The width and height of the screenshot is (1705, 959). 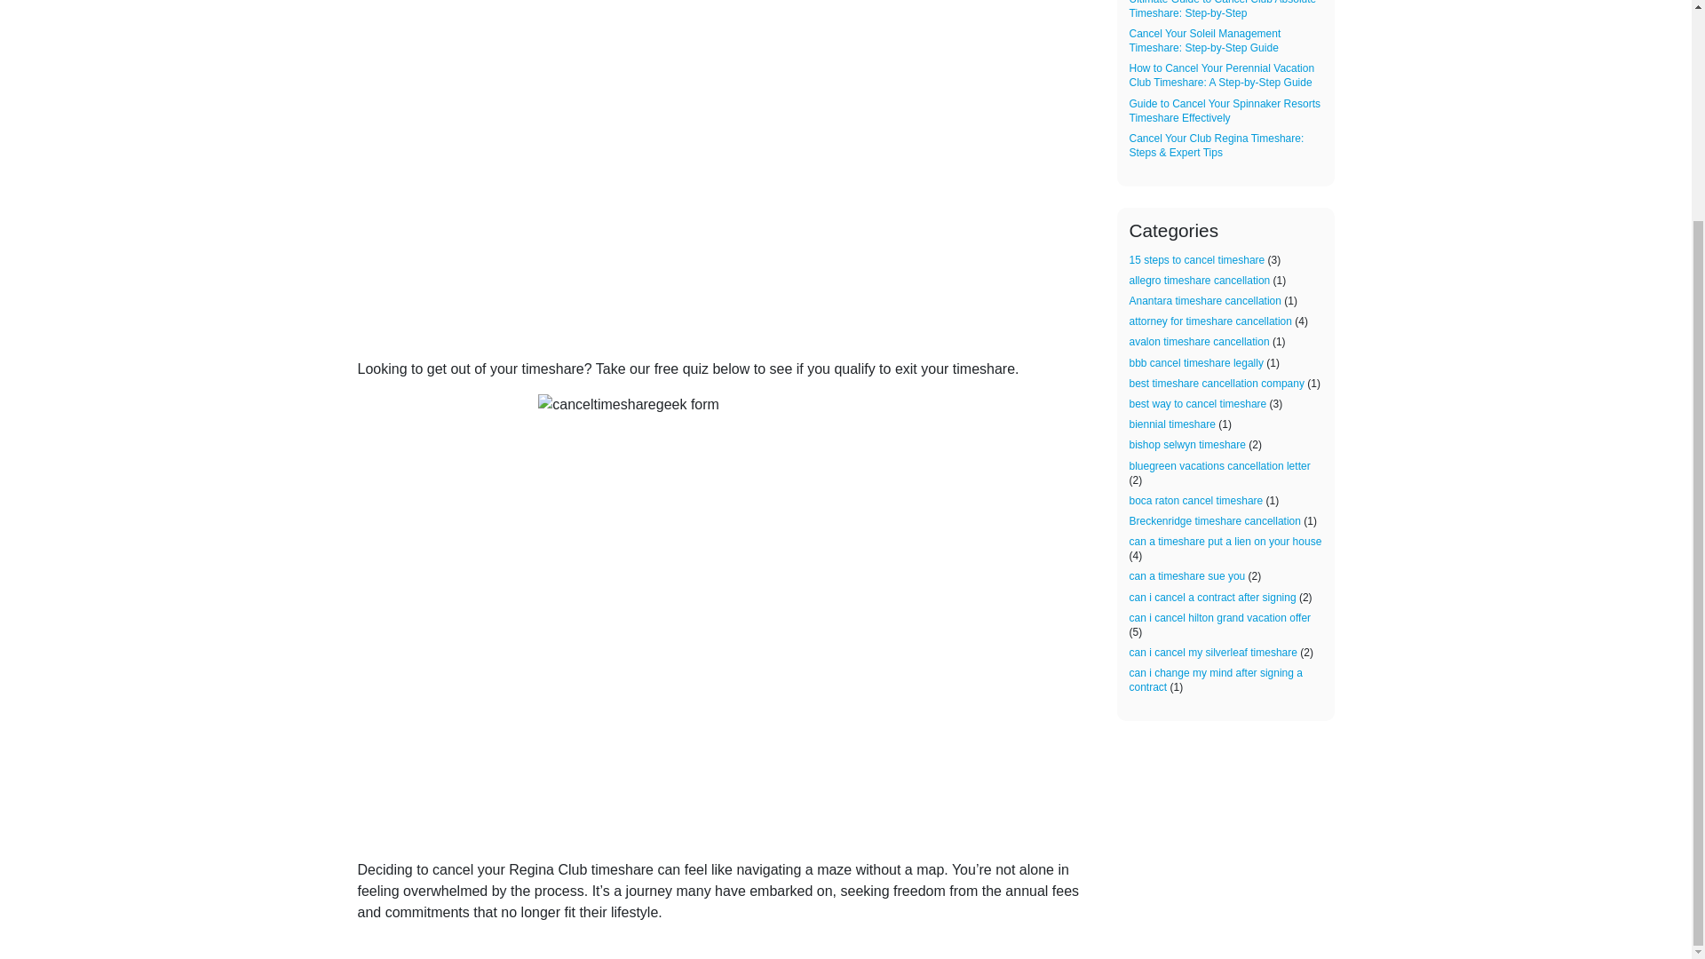 I want to click on Anantara timeshare cancellation, so click(x=1205, y=300).